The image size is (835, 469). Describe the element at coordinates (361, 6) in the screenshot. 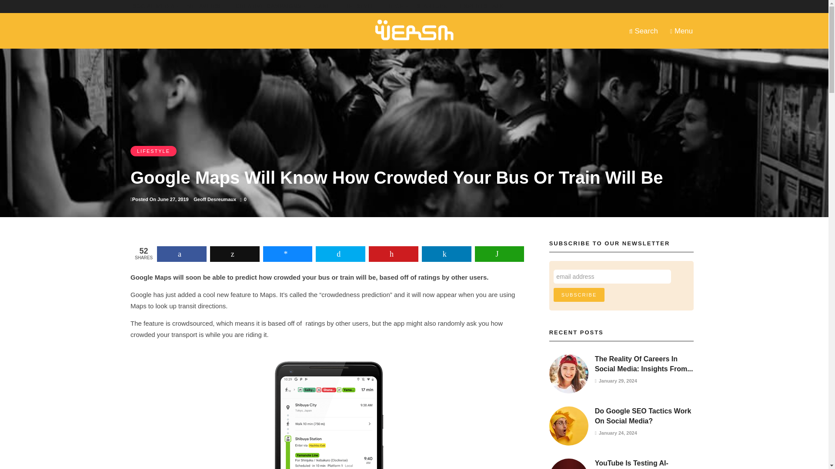

I see `top-bar` at that location.